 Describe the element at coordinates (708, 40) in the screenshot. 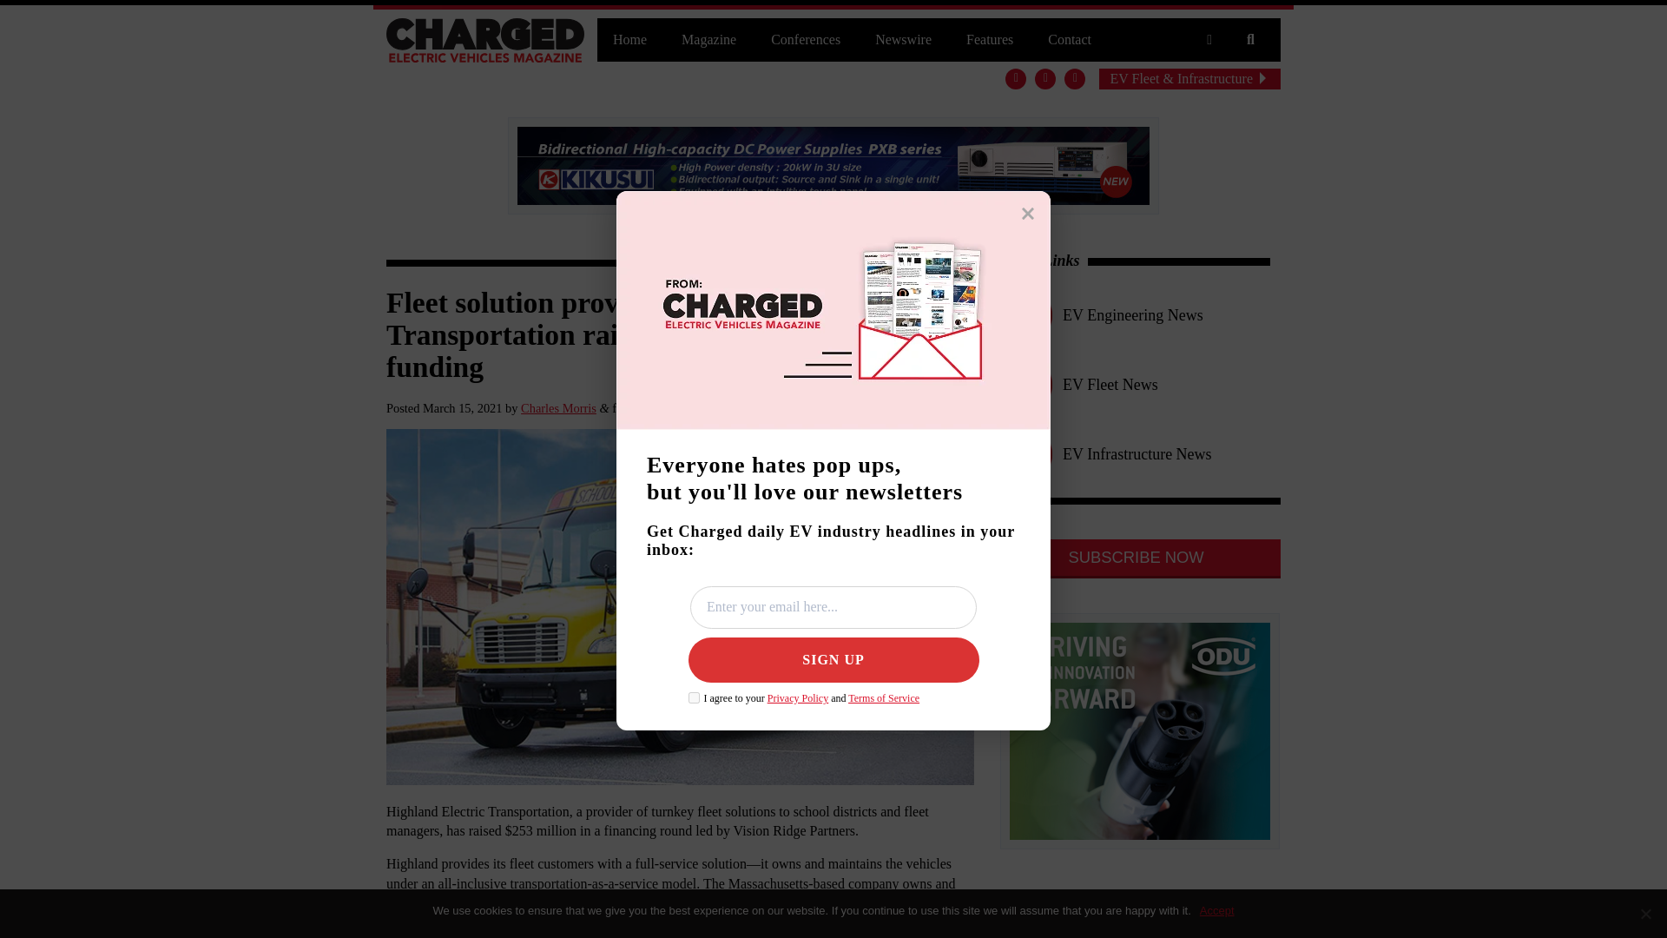

I see `Magazine` at that location.